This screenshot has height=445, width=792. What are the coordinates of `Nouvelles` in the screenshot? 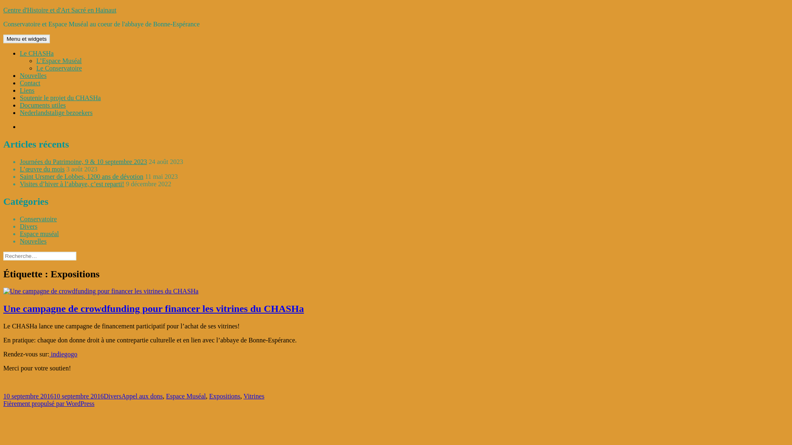 It's located at (33, 76).